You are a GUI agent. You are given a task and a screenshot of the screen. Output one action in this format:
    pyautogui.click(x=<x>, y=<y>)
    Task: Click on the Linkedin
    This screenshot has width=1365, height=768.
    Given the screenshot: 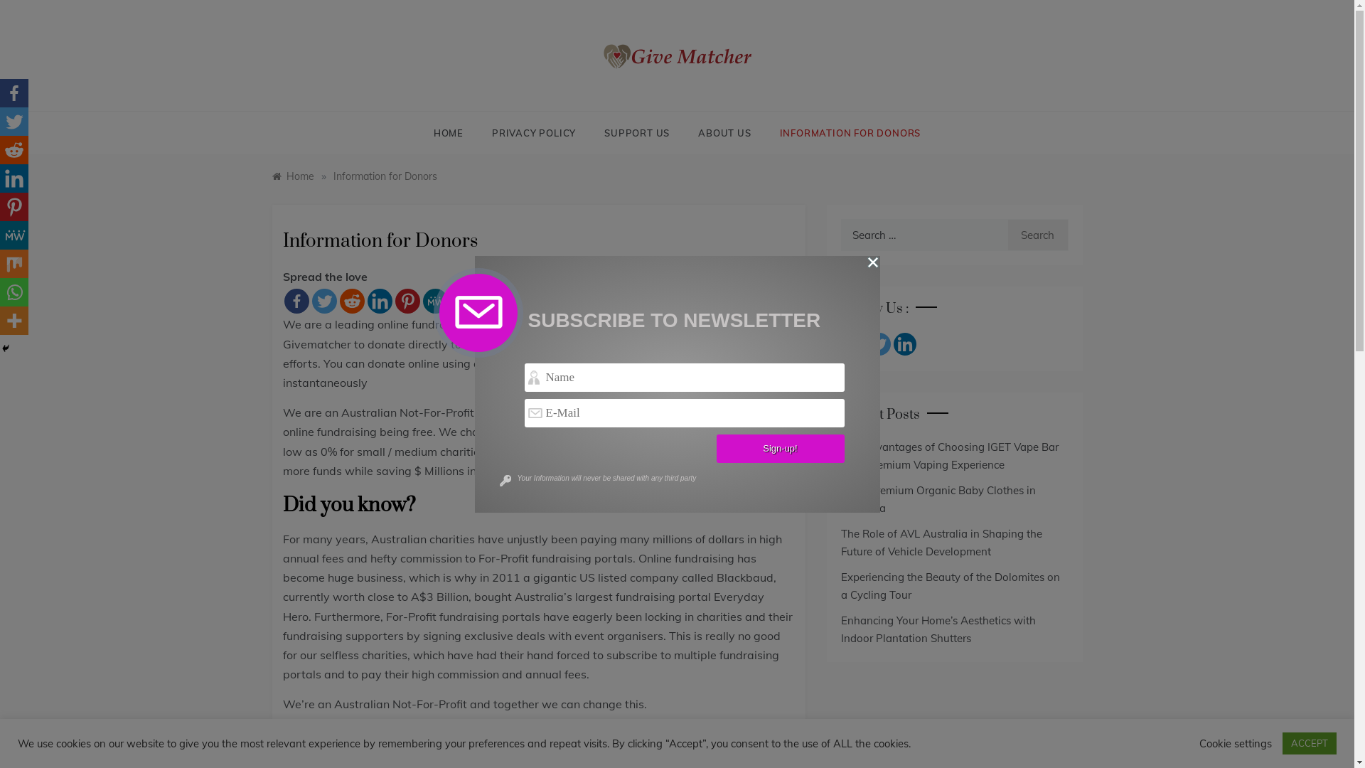 What is the action you would take?
    pyautogui.click(x=380, y=302)
    